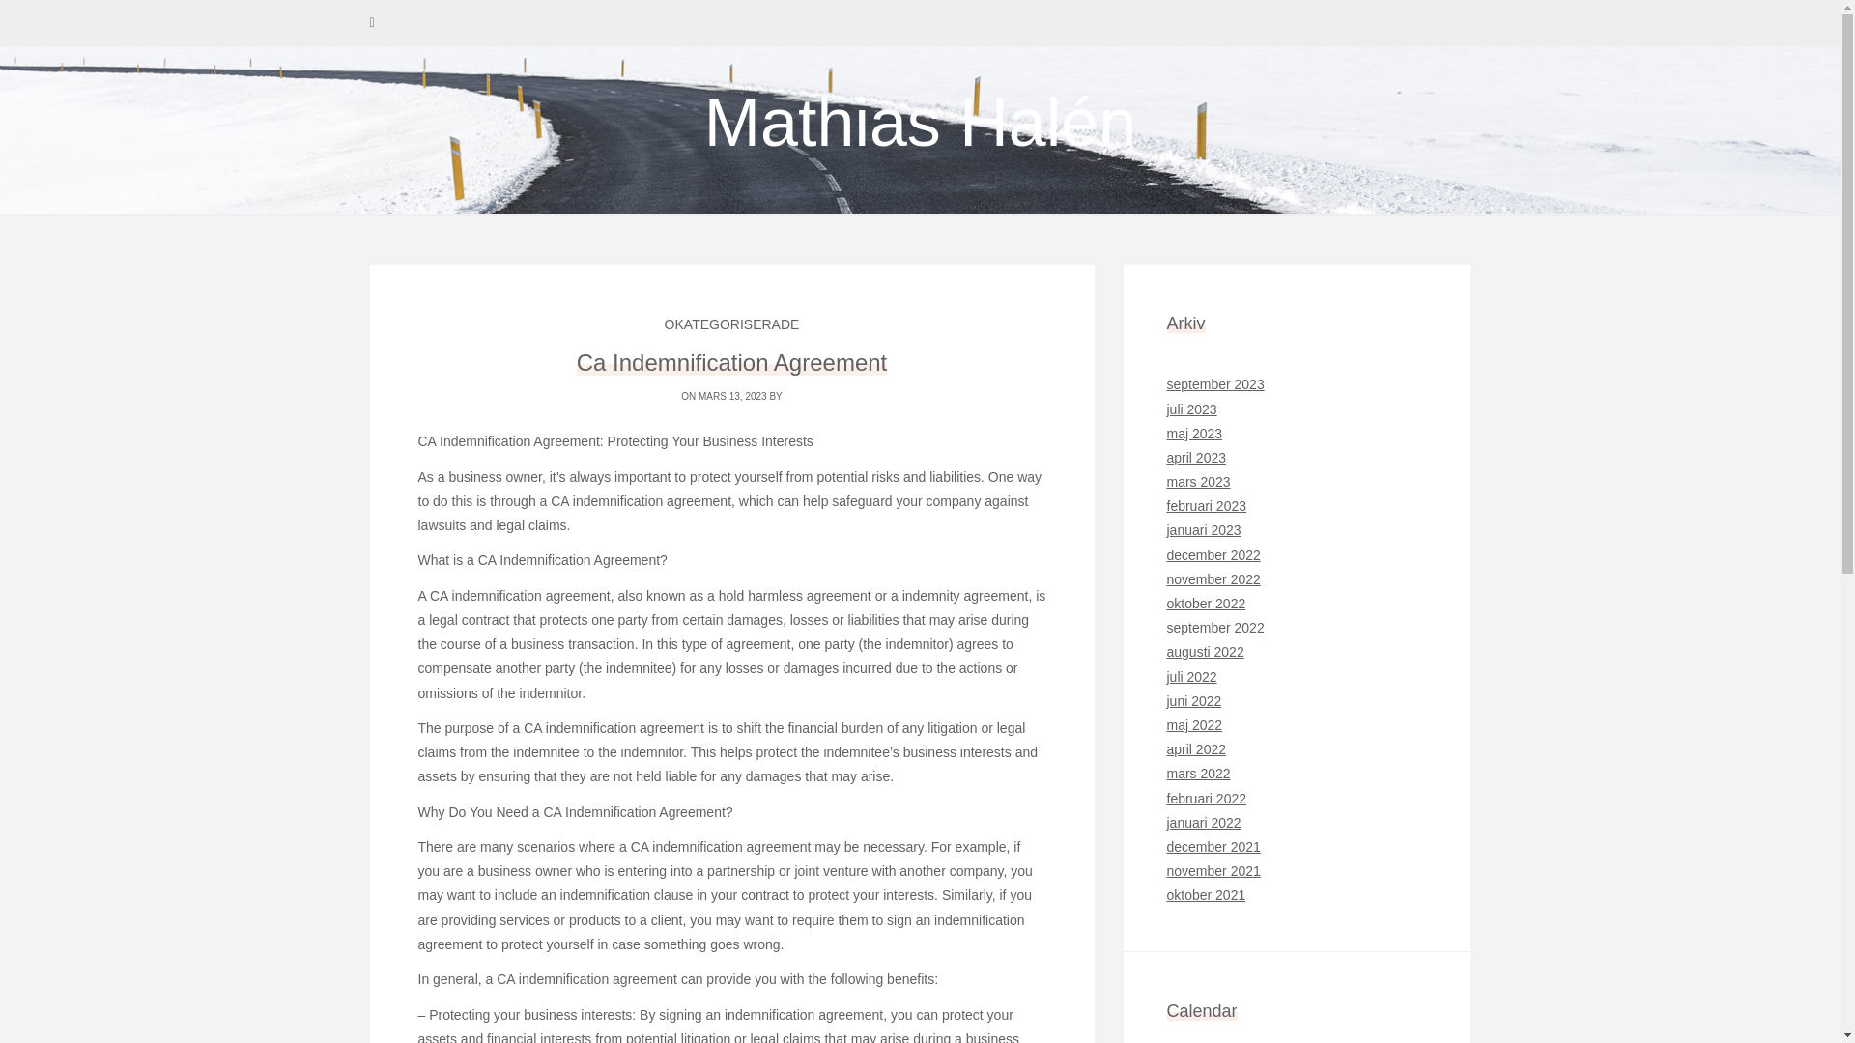 Image resolution: width=1855 pixels, height=1043 pixels. I want to click on februari 2023, so click(1206, 506).